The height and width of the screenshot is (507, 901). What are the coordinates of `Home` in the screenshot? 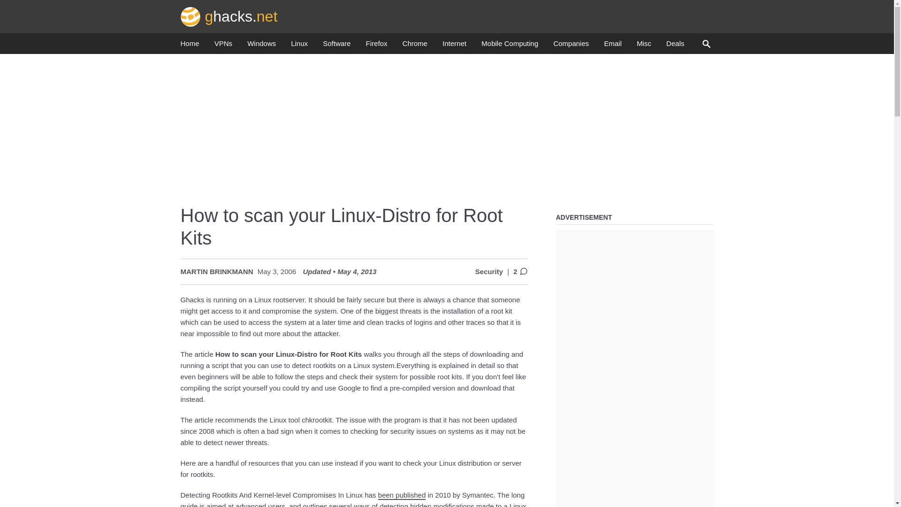 It's located at (190, 46).